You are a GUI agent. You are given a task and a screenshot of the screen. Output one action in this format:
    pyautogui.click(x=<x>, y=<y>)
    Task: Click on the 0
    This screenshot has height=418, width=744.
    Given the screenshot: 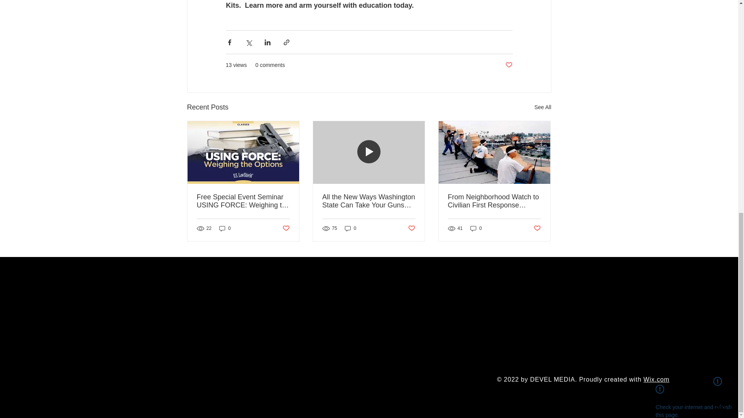 What is the action you would take?
    pyautogui.click(x=476, y=228)
    